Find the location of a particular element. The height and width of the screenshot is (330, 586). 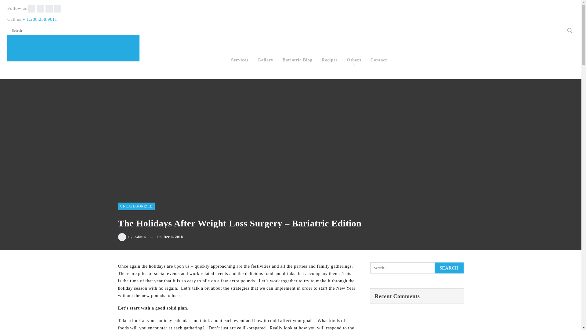

Browse Author Articles is located at coordinates (131, 237).